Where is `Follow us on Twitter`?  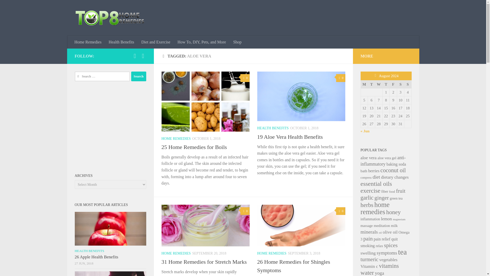 Follow us on Twitter is located at coordinates (143, 56).